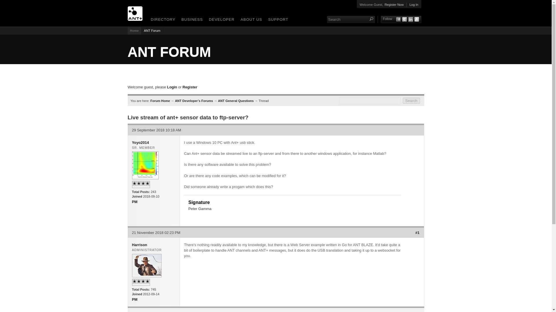 This screenshot has height=312, width=556. I want to click on BUSINESS, so click(191, 20).